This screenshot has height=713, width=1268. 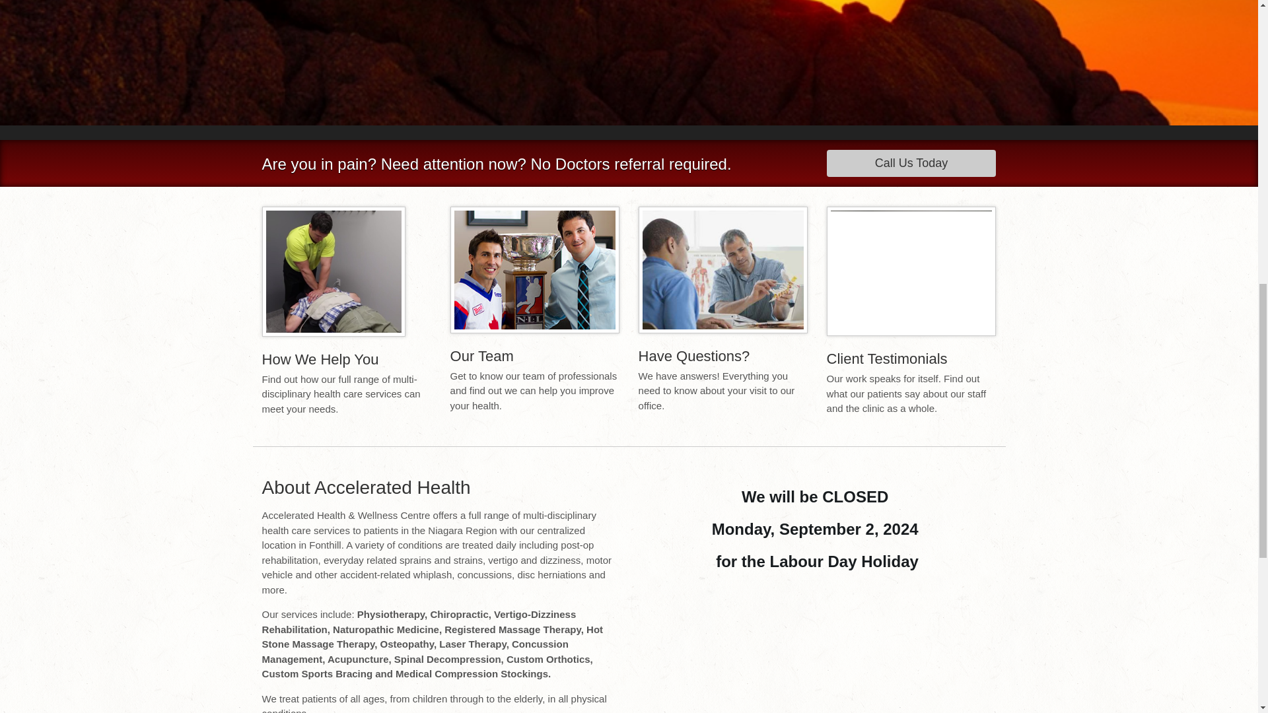 What do you see at coordinates (695, 356) in the screenshot?
I see `Have Questions?` at bounding box center [695, 356].